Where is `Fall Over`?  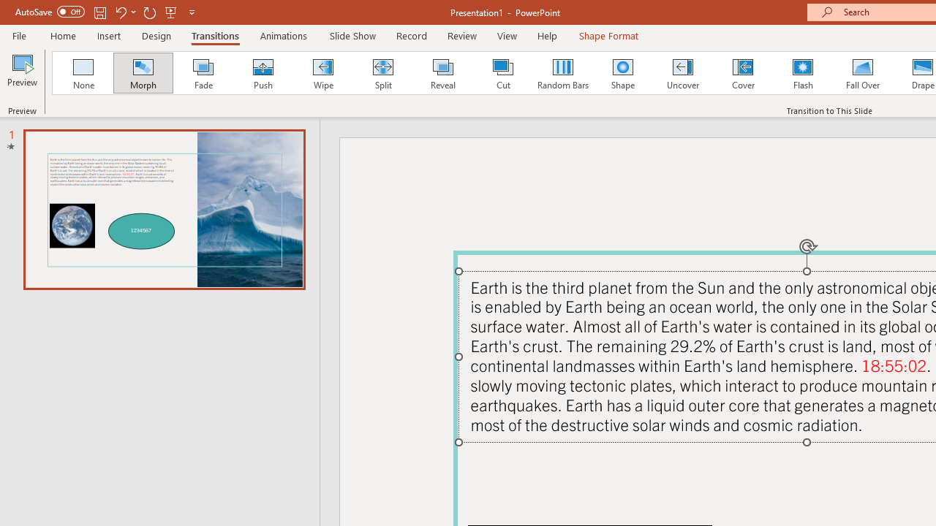 Fall Over is located at coordinates (863, 73).